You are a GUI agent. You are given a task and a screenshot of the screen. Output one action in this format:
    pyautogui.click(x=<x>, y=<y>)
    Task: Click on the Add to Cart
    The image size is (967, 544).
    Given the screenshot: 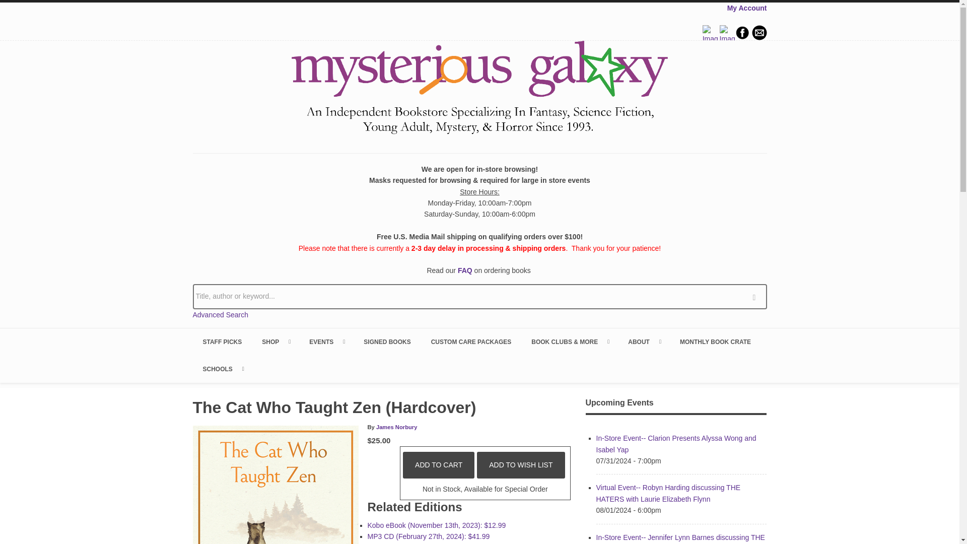 What is the action you would take?
    pyautogui.click(x=439, y=465)
    